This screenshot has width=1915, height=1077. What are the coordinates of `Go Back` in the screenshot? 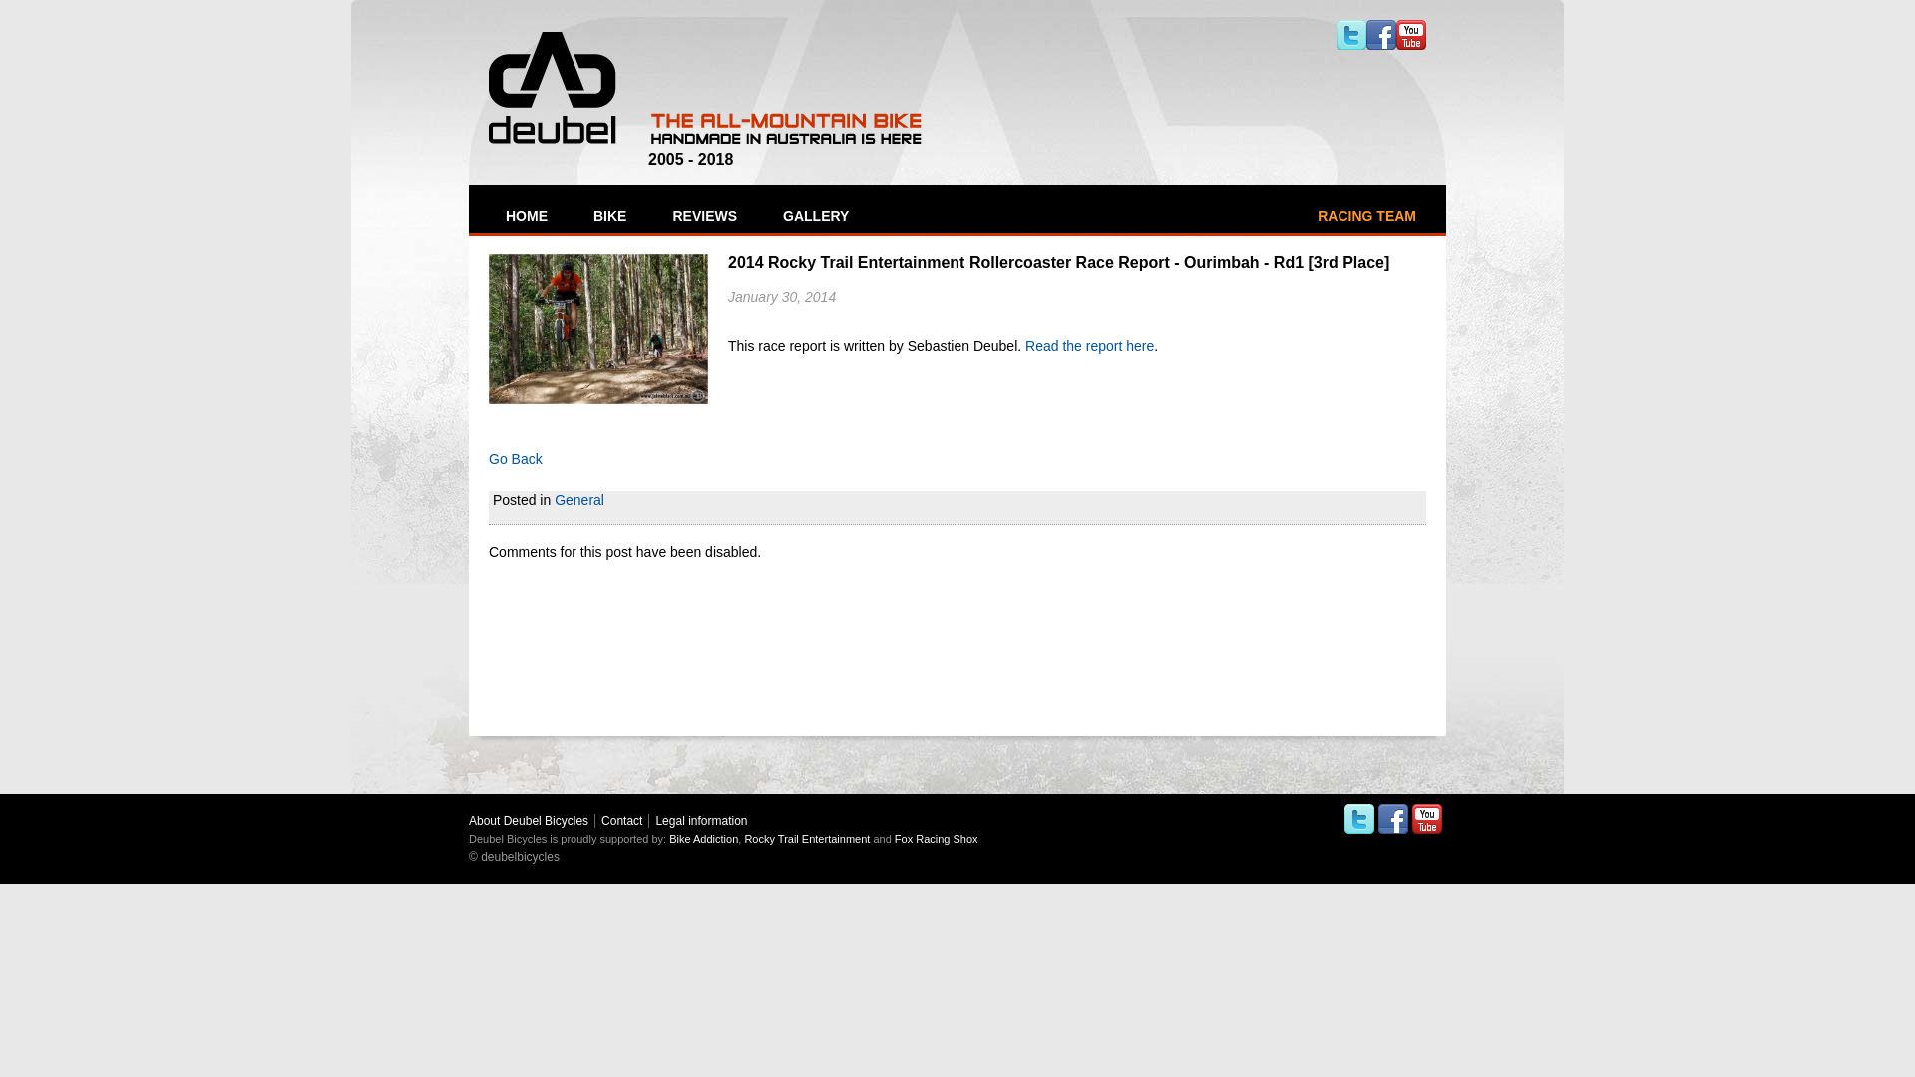 It's located at (515, 459).